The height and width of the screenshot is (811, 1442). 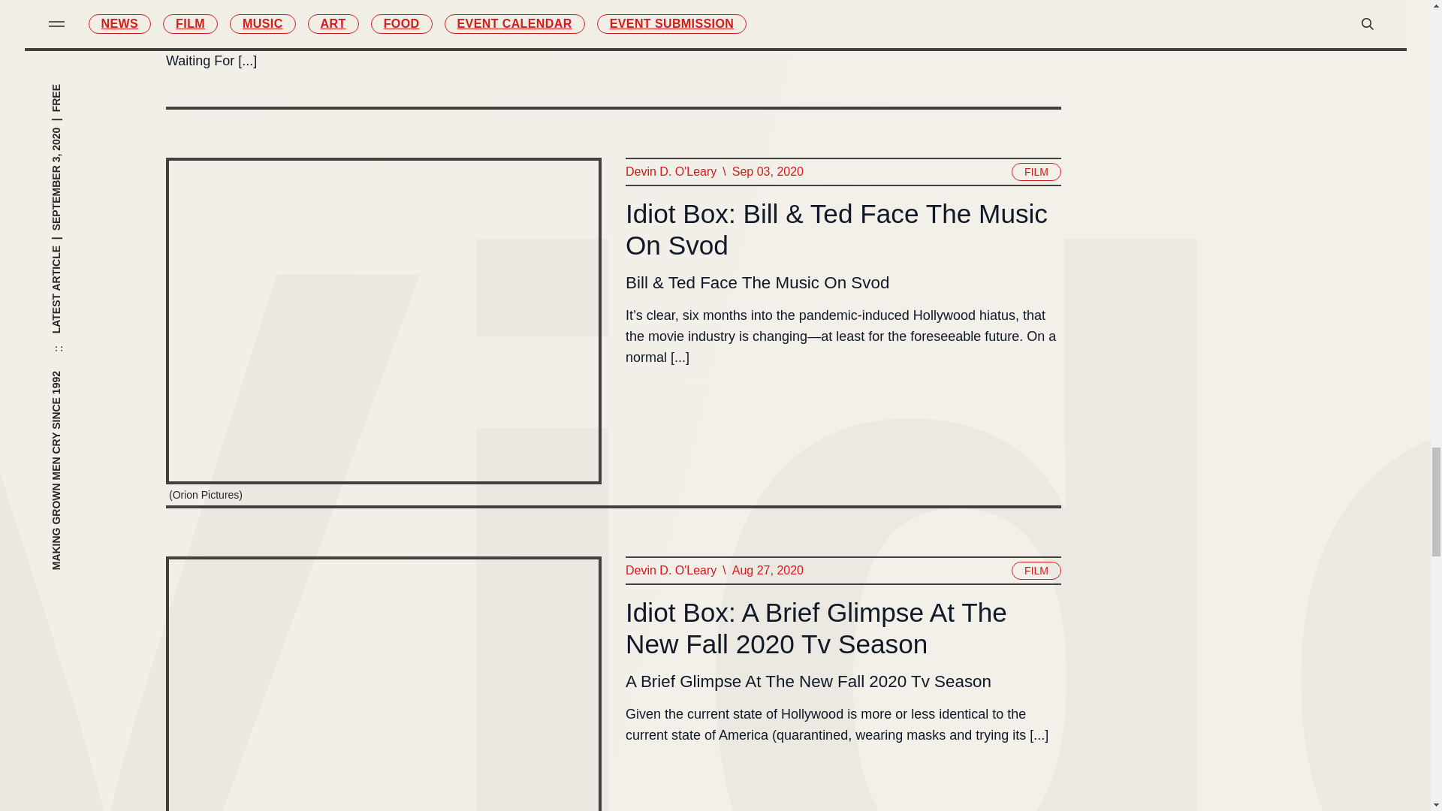 I want to click on Devin D. O'Leary, so click(x=670, y=571).